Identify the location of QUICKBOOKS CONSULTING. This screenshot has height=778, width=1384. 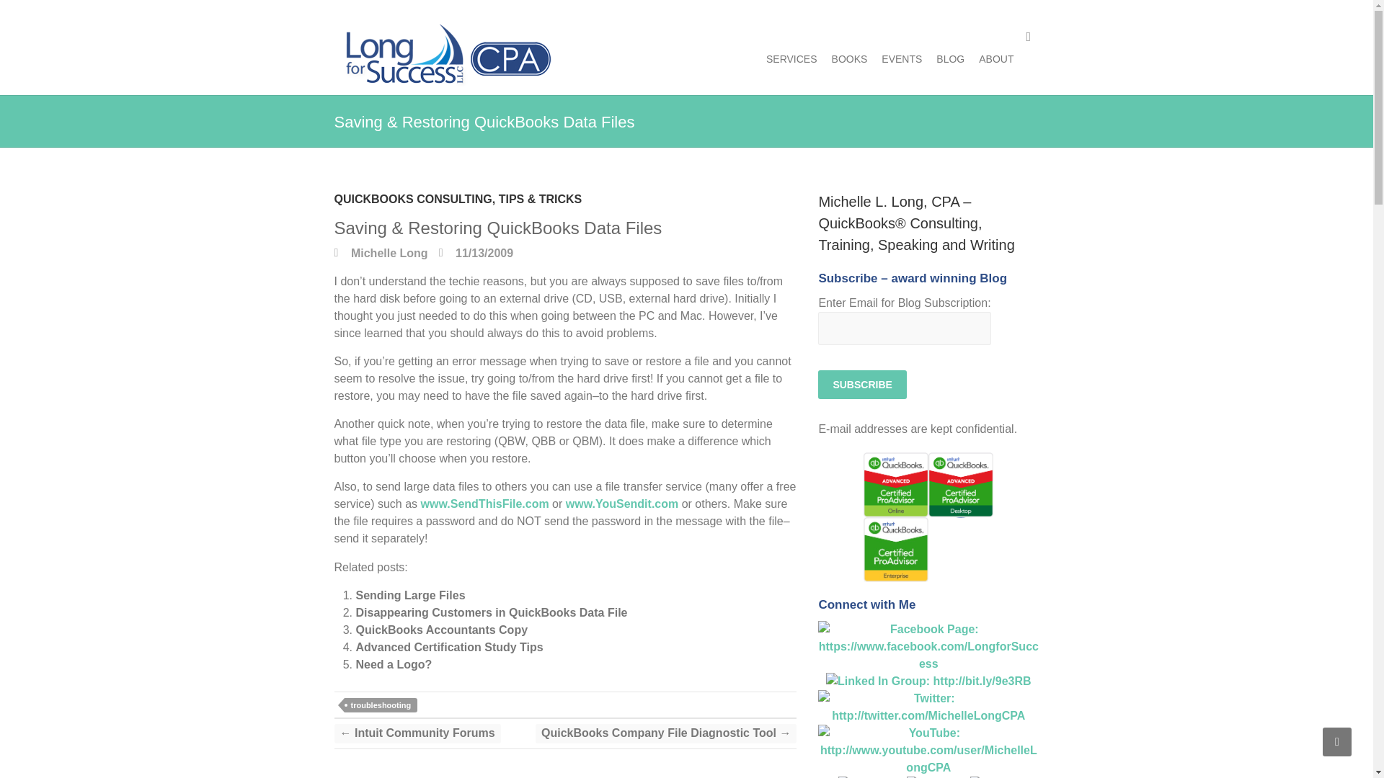
(414, 203).